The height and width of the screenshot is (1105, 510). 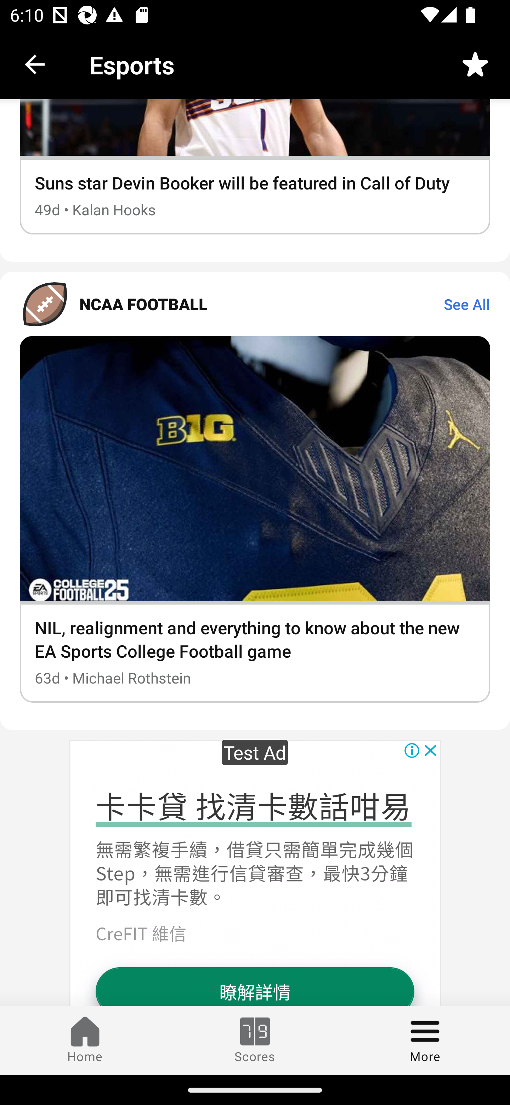 What do you see at coordinates (254, 986) in the screenshot?
I see `瞭解詳情` at bounding box center [254, 986].